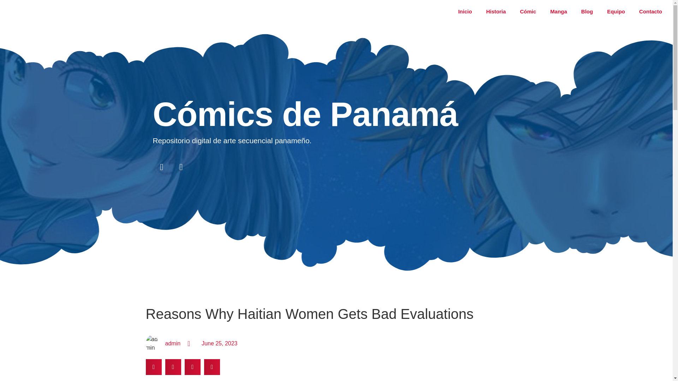 This screenshot has height=381, width=678. What do you see at coordinates (496, 11) in the screenshot?
I see `Historia` at bounding box center [496, 11].